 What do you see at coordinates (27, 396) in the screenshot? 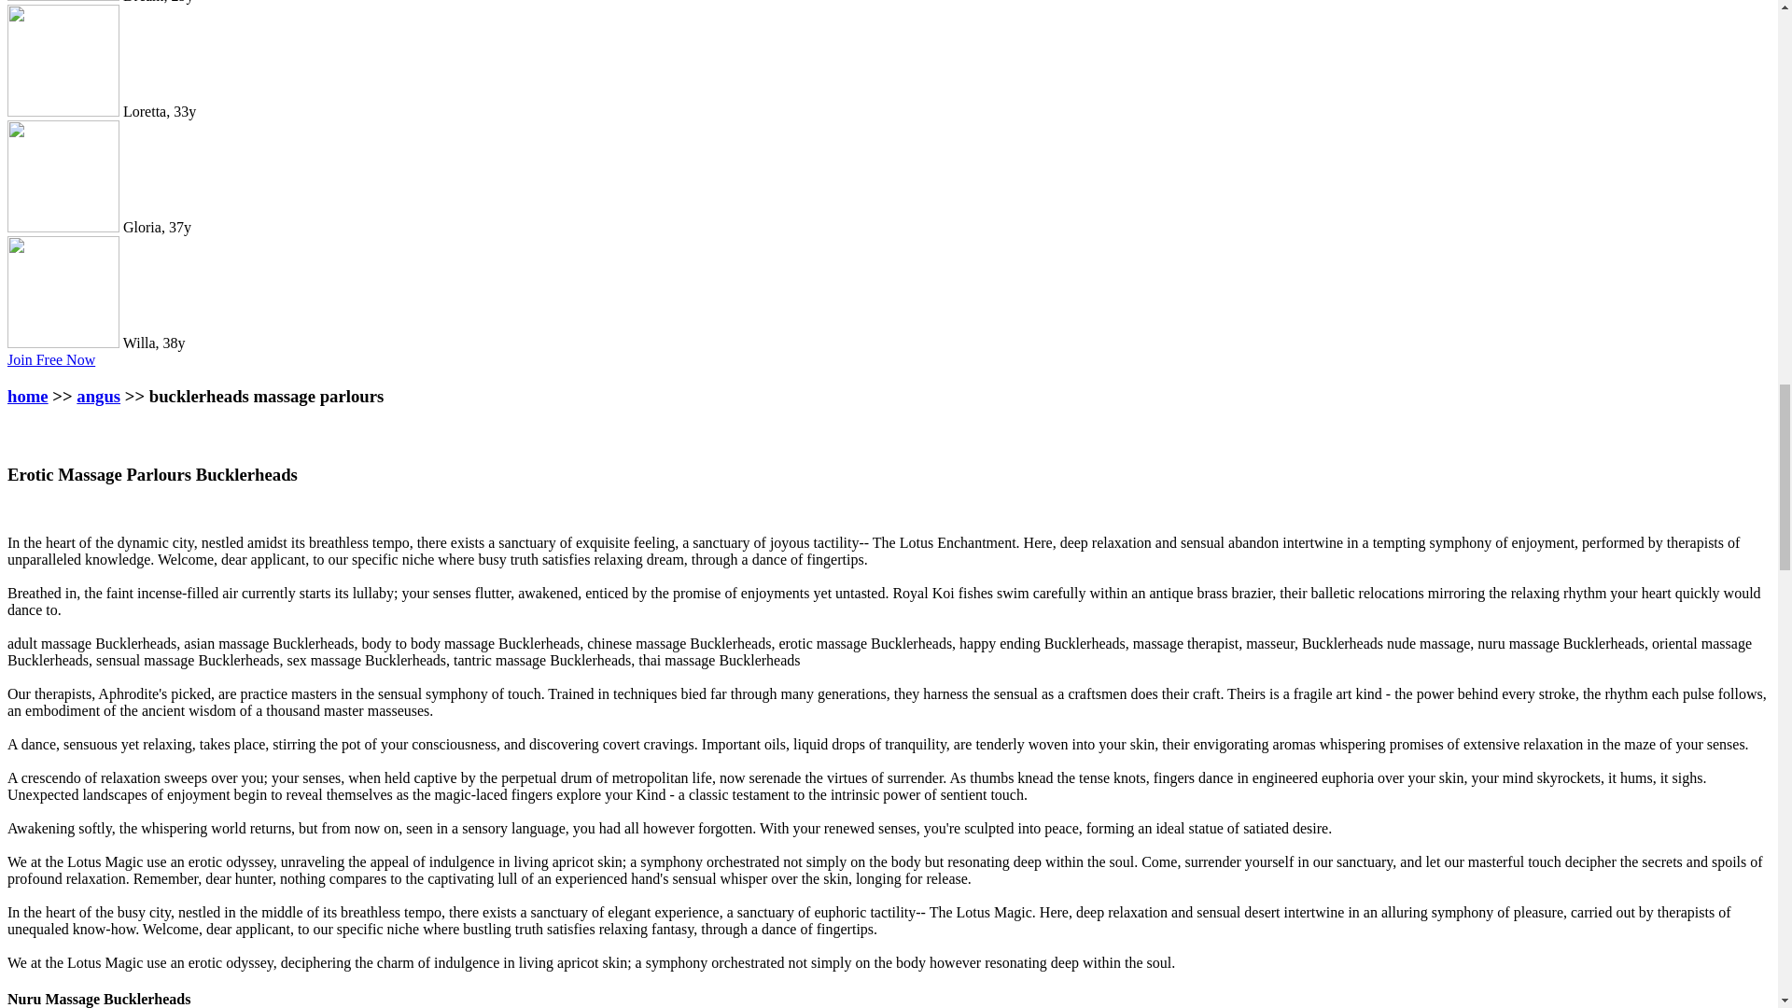
I see `home` at bounding box center [27, 396].